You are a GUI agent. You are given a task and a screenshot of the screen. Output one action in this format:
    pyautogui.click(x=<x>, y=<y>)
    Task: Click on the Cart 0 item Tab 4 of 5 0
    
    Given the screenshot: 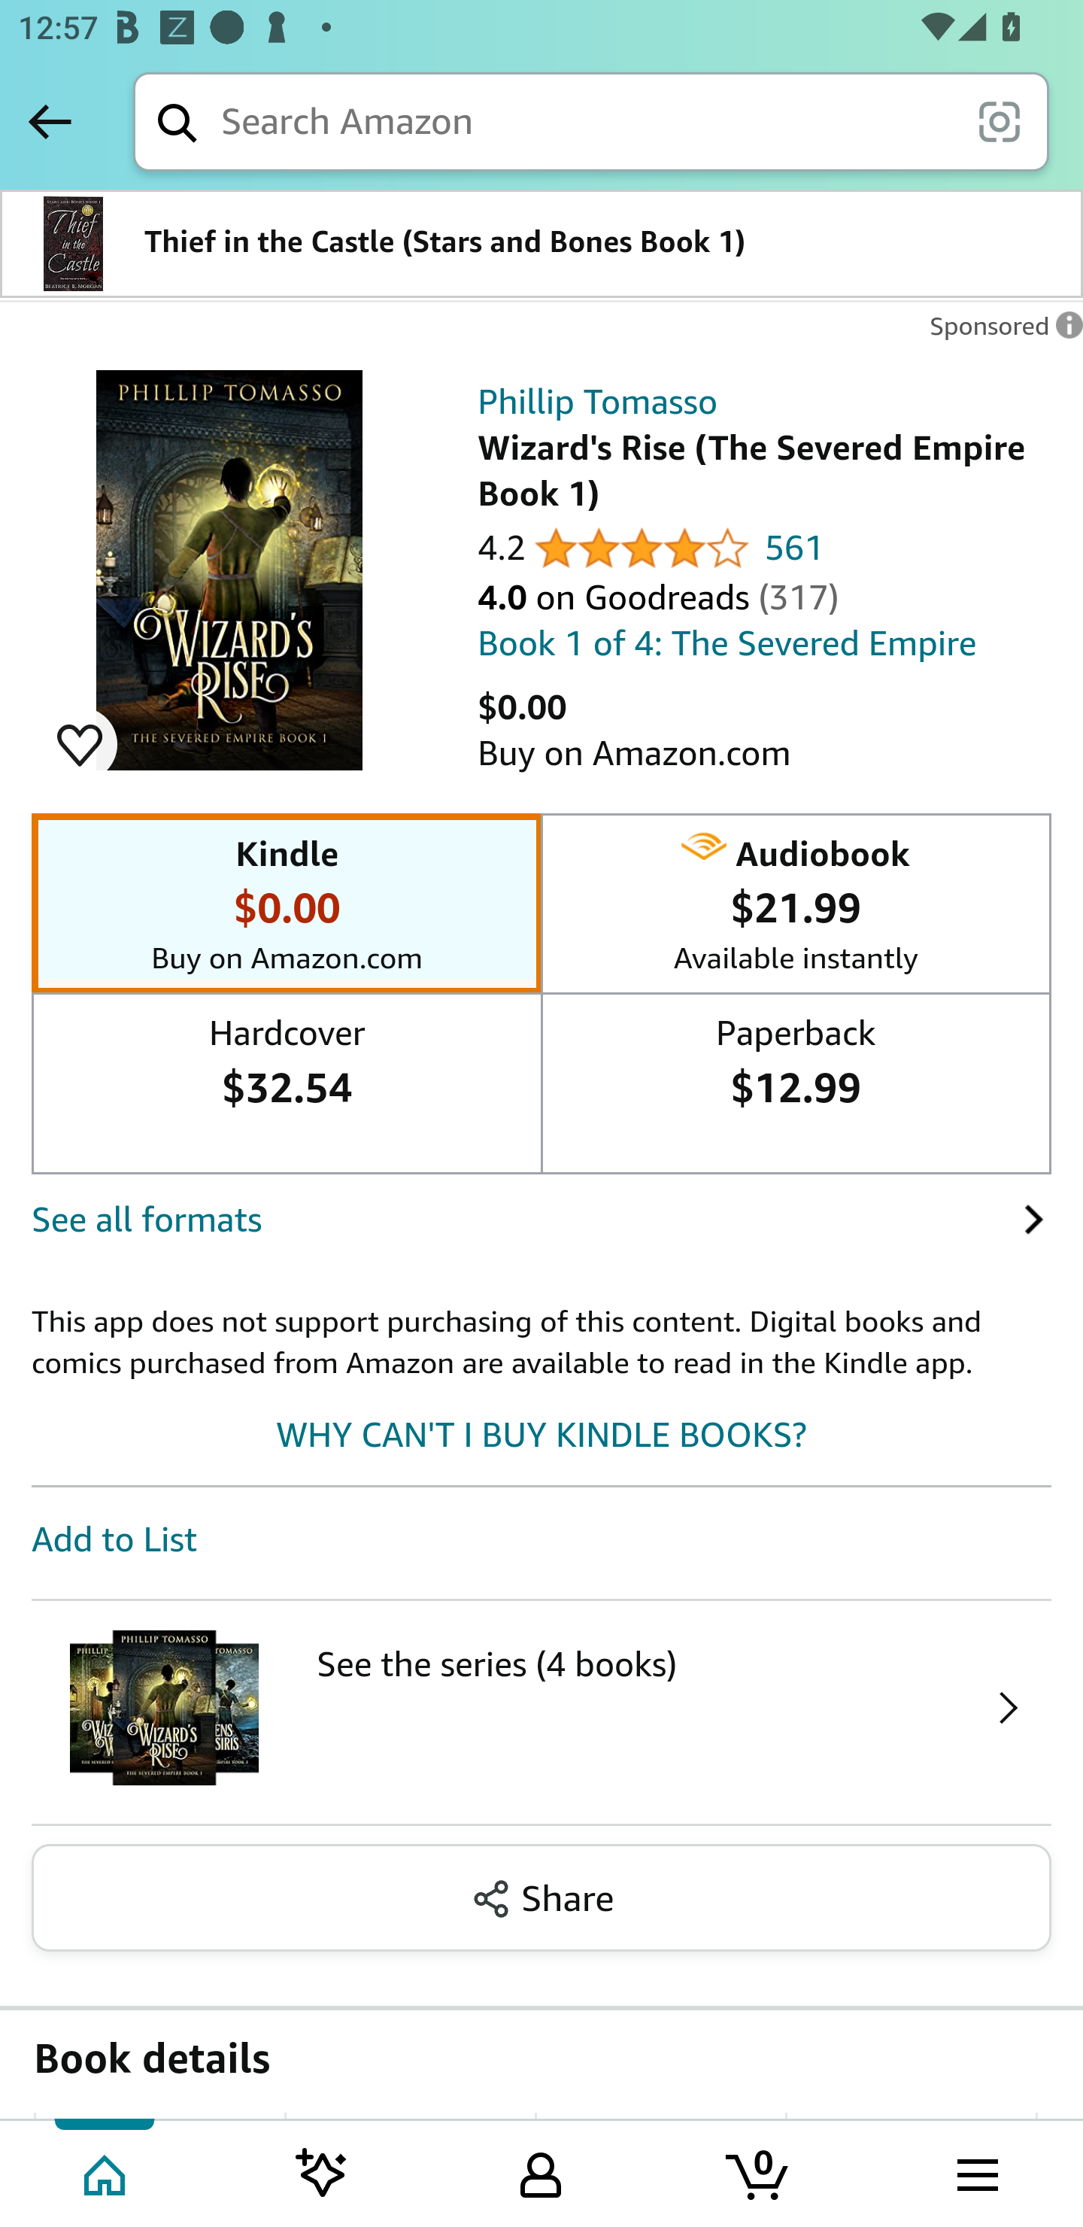 What is the action you would take?
    pyautogui.click(x=759, y=2172)
    